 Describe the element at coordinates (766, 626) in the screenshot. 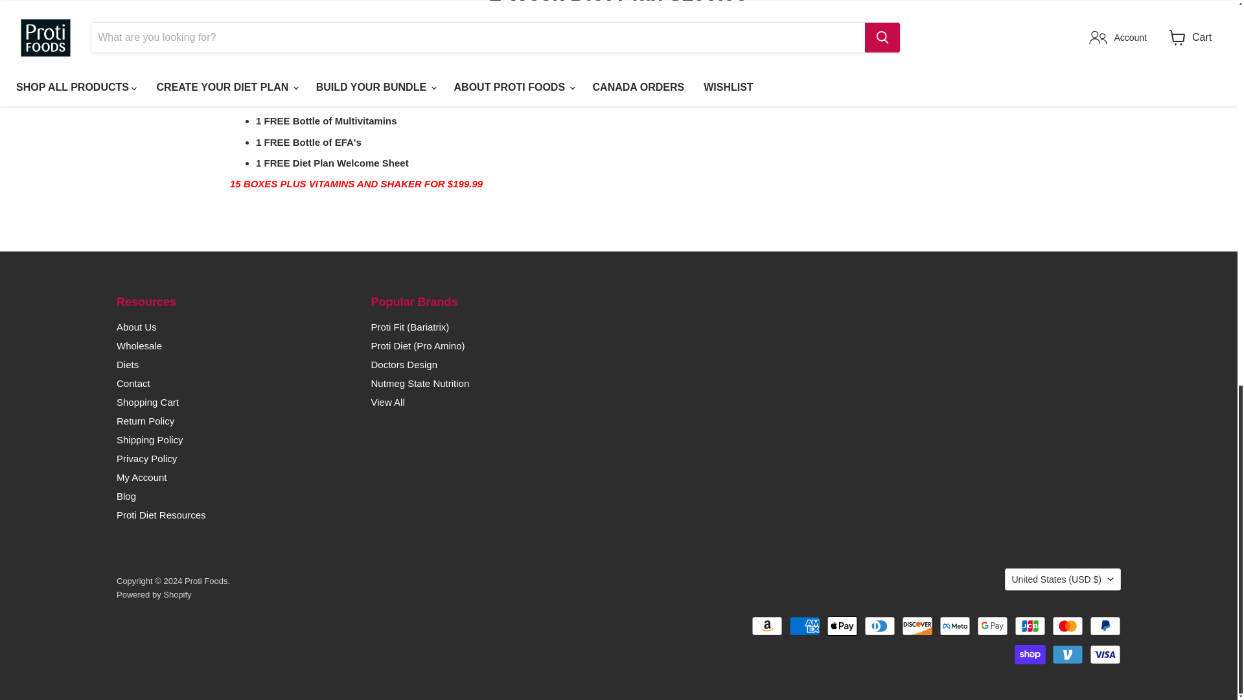

I see `Amazon` at that location.